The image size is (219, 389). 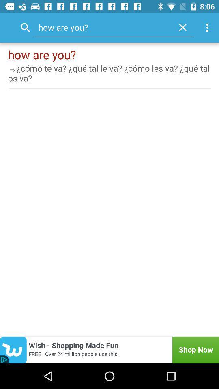 What do you see at coordinates (109, 350) in the screenshot?
I see `open your wish app` at bounding box center [109, 350].